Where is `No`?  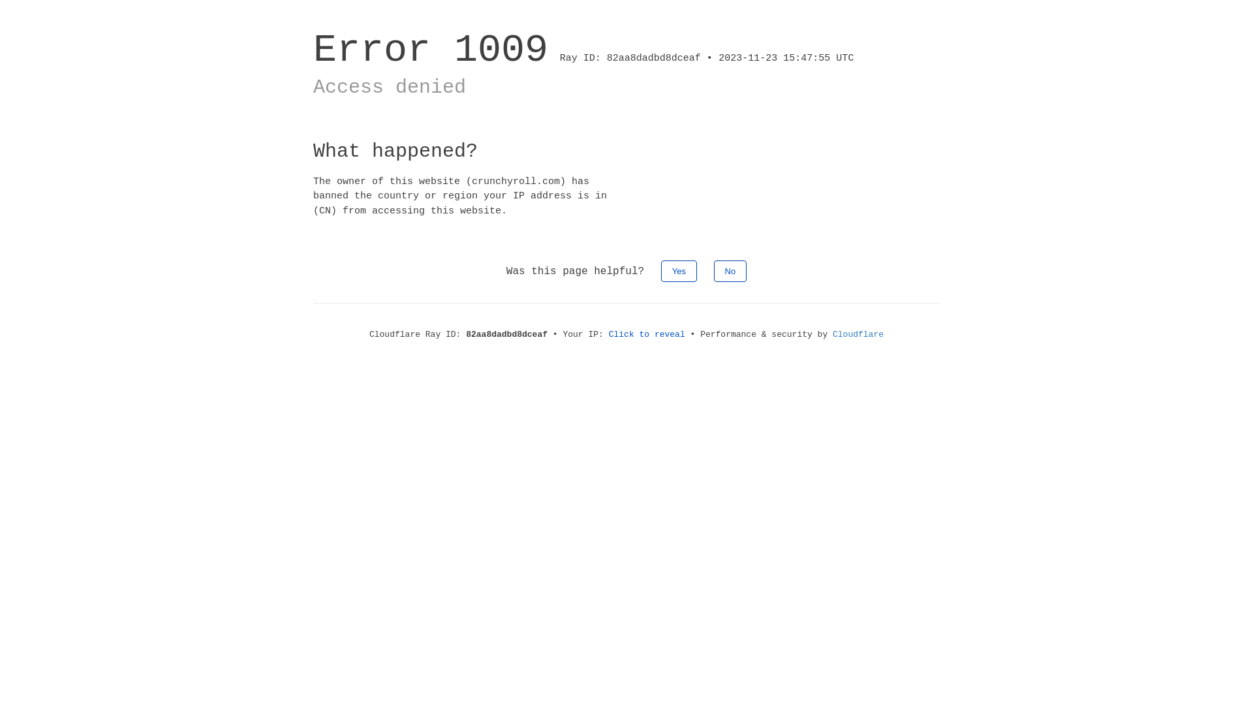 No is located at coordinates (731, 272).